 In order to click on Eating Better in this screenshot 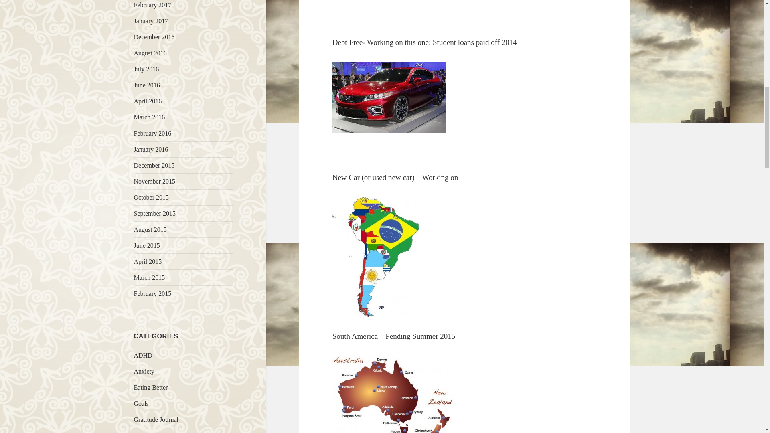, I will do `click(151, 387)`.